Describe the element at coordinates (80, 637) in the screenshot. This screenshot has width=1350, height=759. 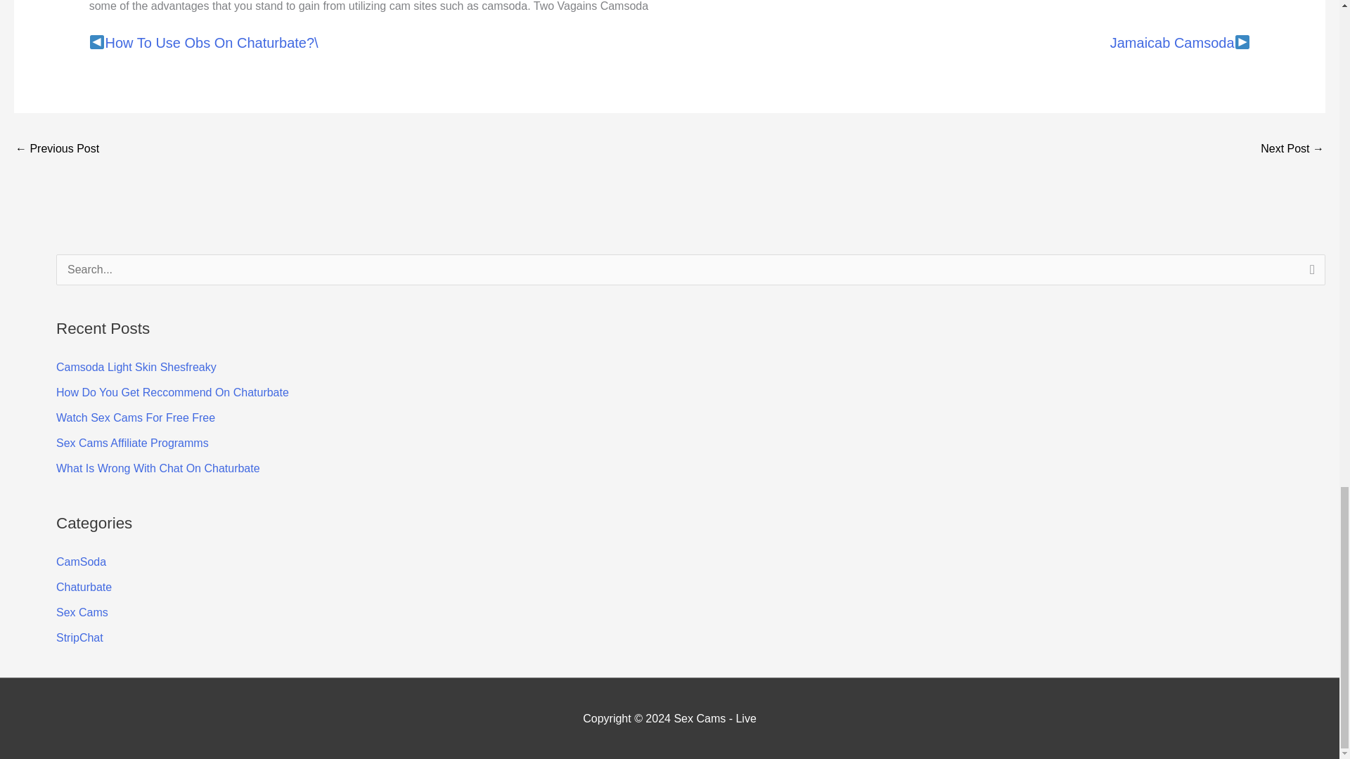
I see `StripChat` at that location.